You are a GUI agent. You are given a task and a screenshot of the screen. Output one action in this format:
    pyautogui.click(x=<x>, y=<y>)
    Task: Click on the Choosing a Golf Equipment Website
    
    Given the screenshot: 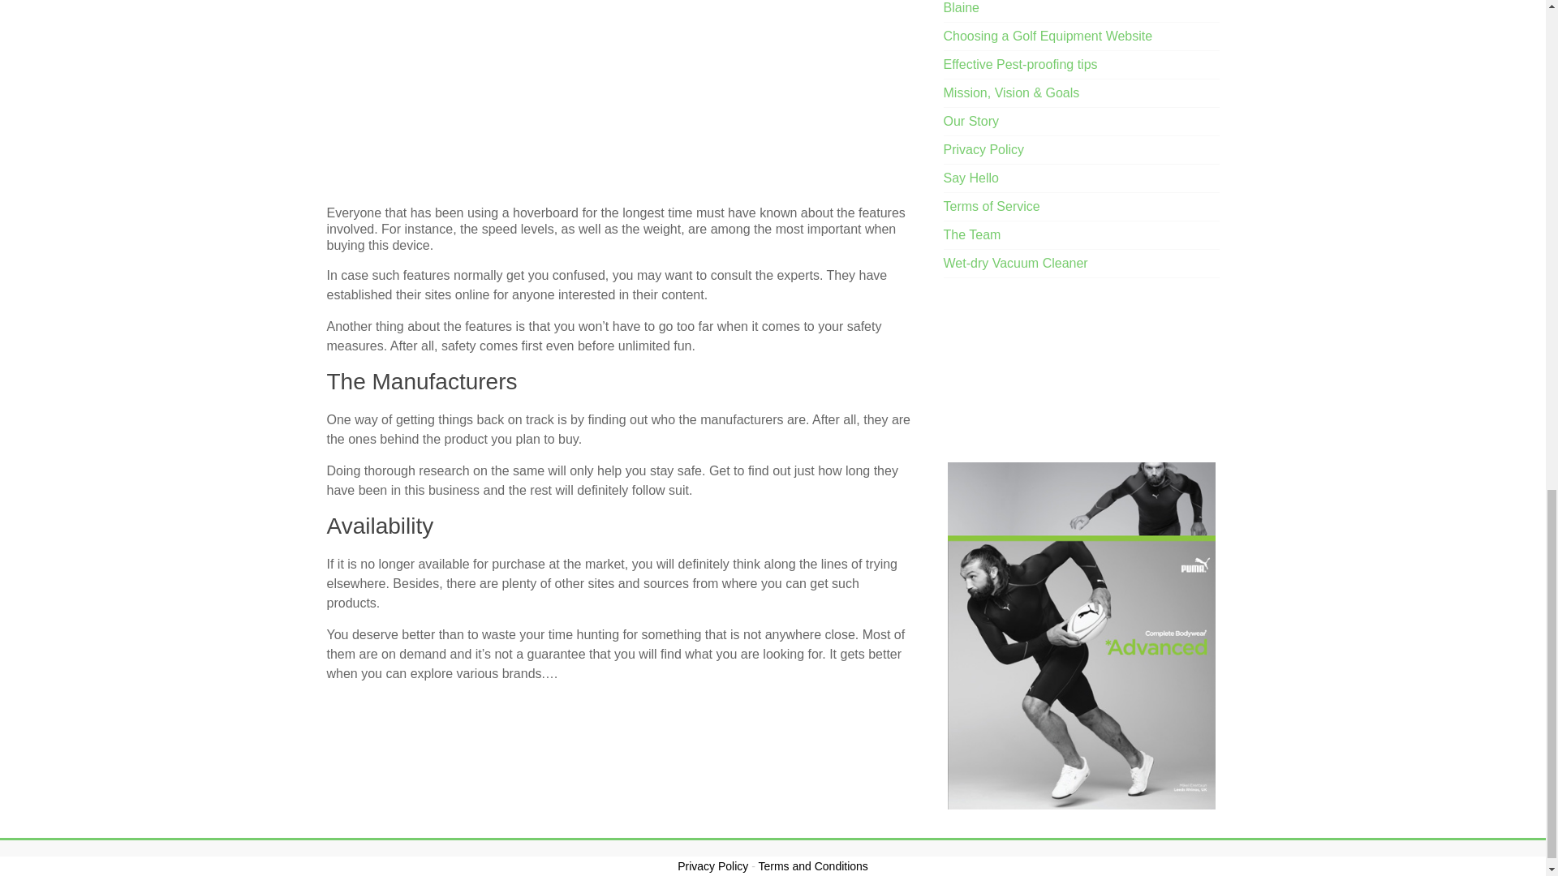 What is the action you would take?
    pyautogui.click(x=1048, y=36)
    